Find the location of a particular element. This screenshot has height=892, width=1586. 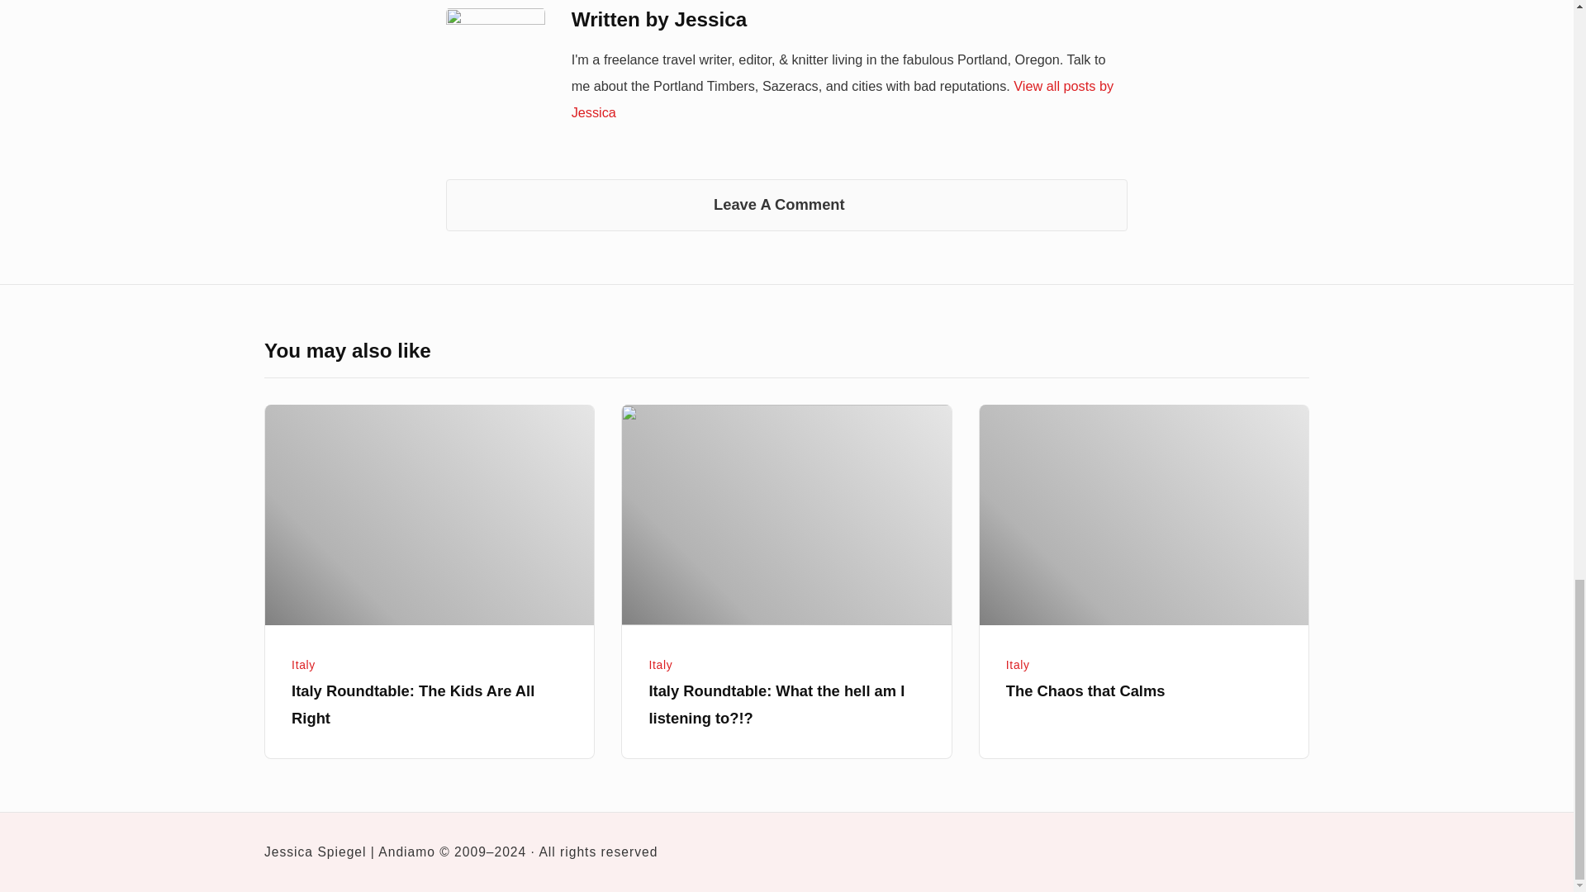

Leave A Comment is located at coordinates (786, 205).